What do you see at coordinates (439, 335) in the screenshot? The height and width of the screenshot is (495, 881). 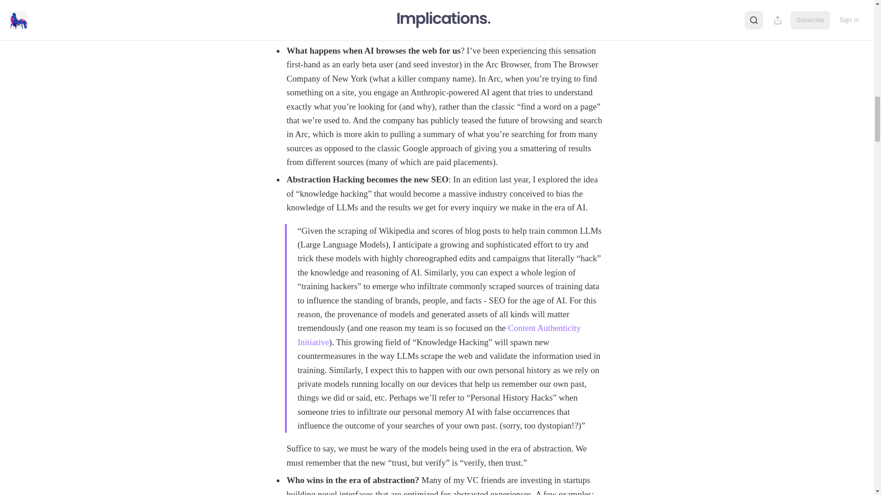 I see `Content Authenticity Initiative` at bounding box center [439, 335].